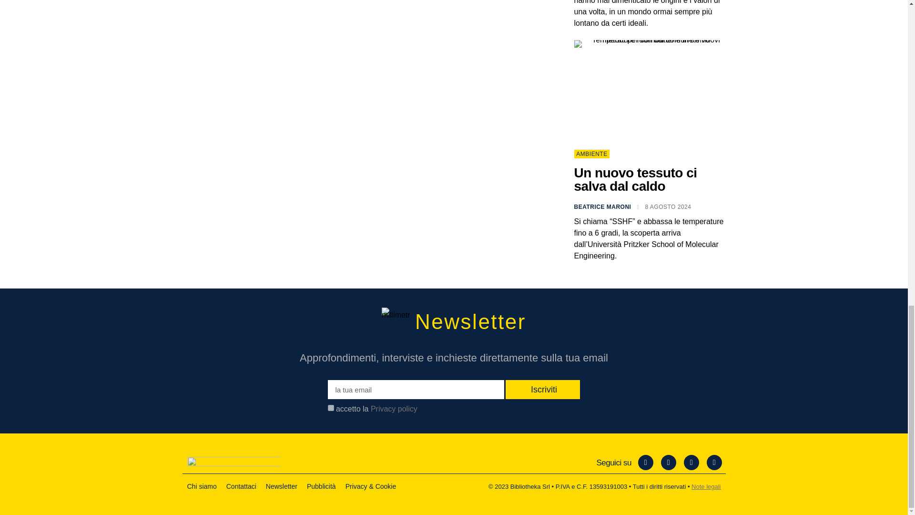 The height and width of the screenshot is (515, 915). Describe the element at coordinates (591, 154) in the screenshot. I see `AMBIENTE` at that location.